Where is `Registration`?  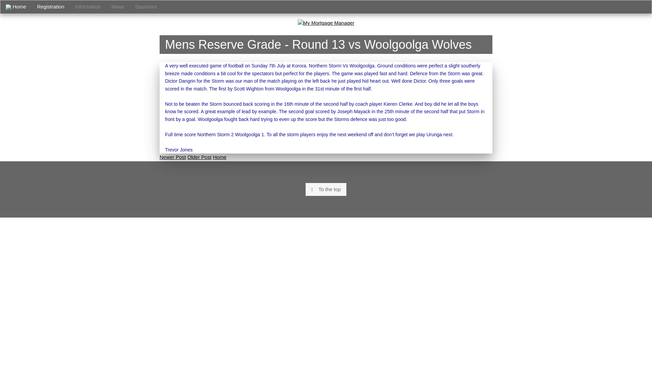 Registration is located at coordinates (50, 7).